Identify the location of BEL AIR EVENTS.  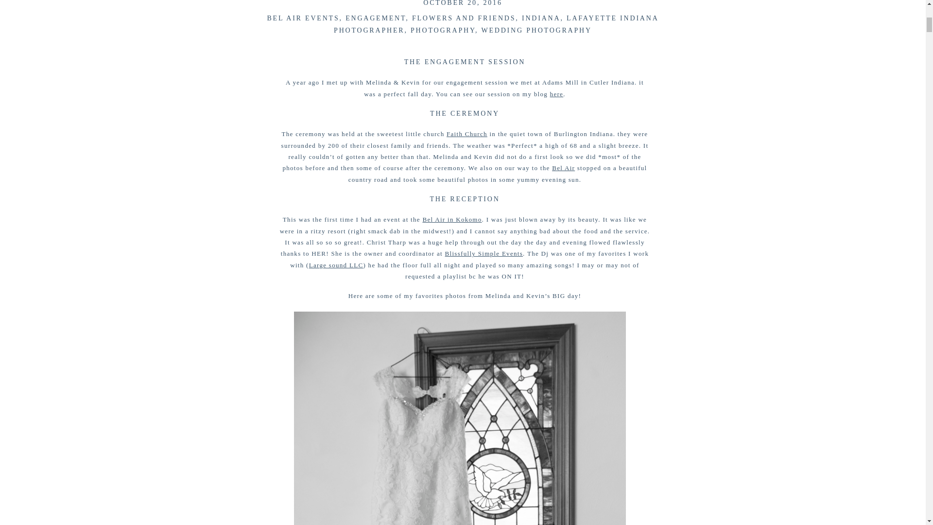
(303, 18).